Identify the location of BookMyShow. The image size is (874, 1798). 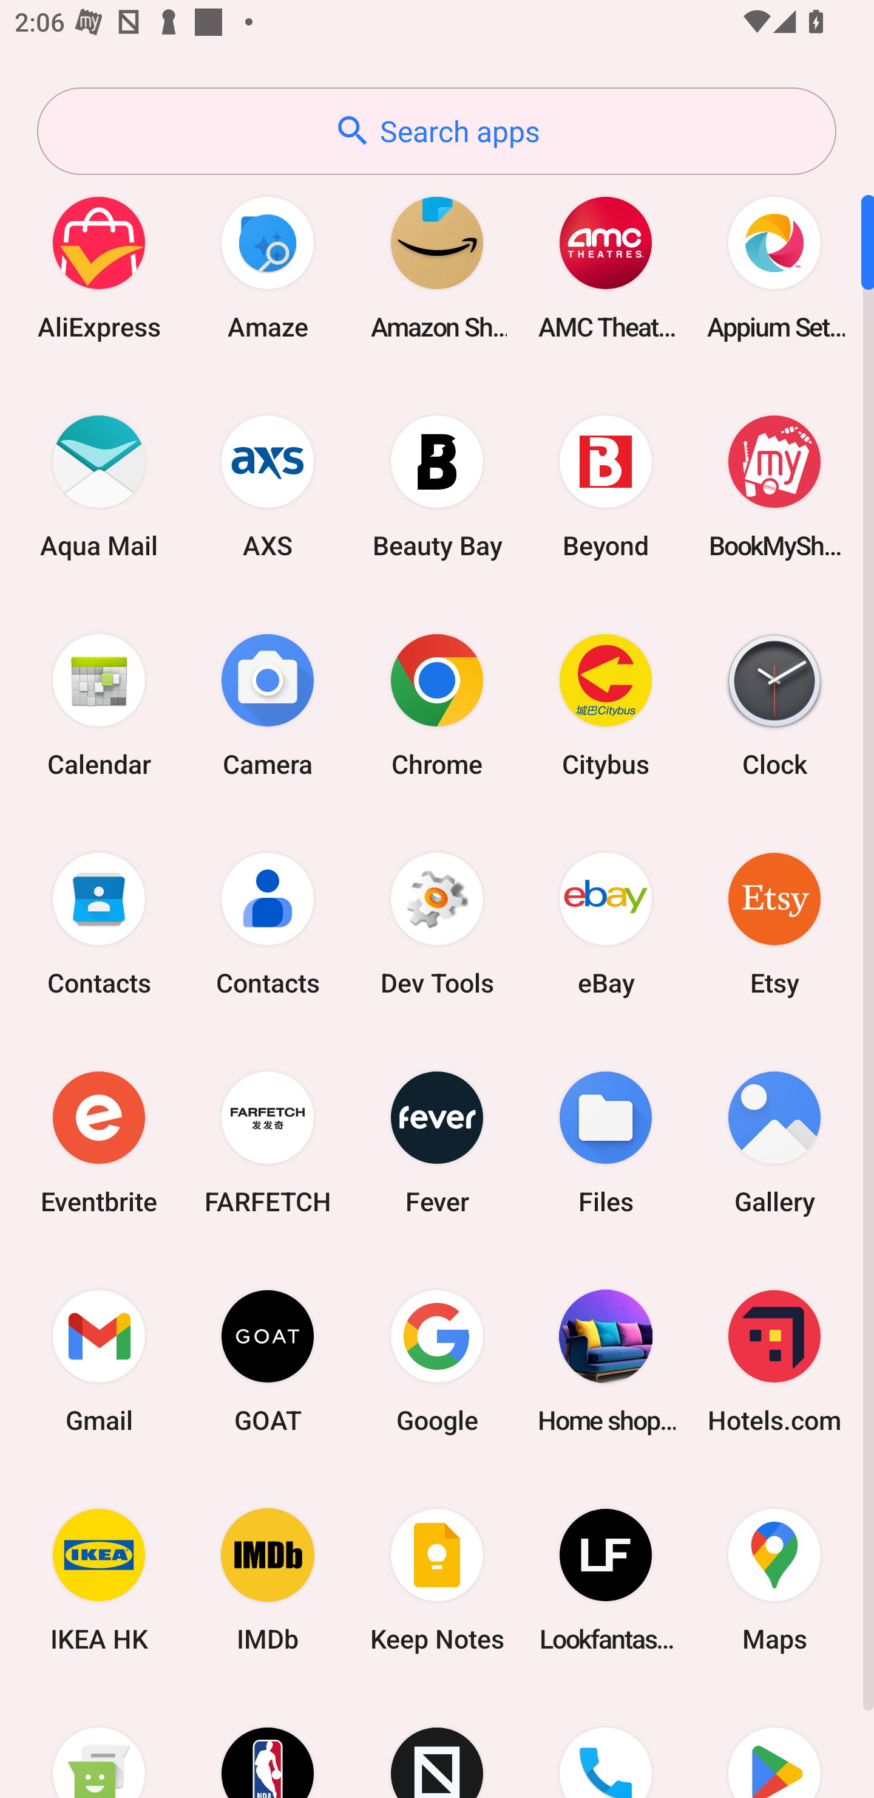
(774, 486).